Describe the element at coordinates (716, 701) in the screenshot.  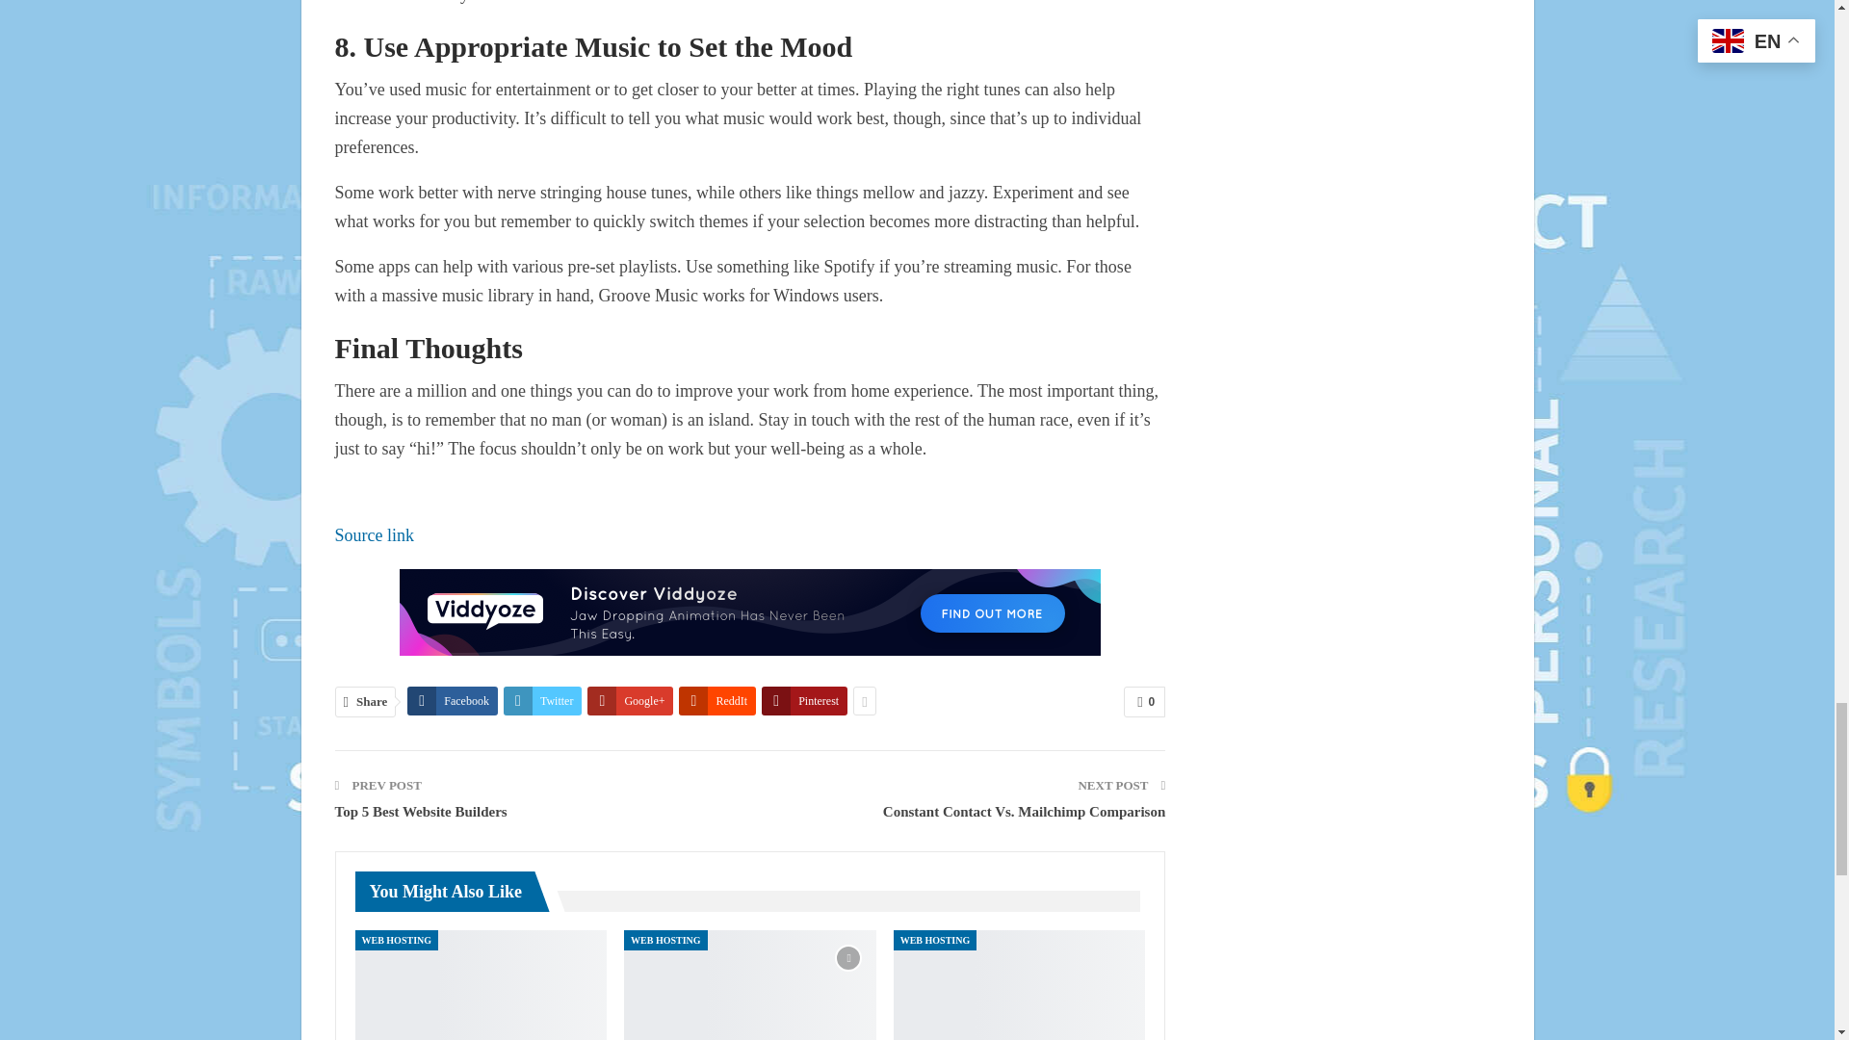
I see `ReddIt` at that location.